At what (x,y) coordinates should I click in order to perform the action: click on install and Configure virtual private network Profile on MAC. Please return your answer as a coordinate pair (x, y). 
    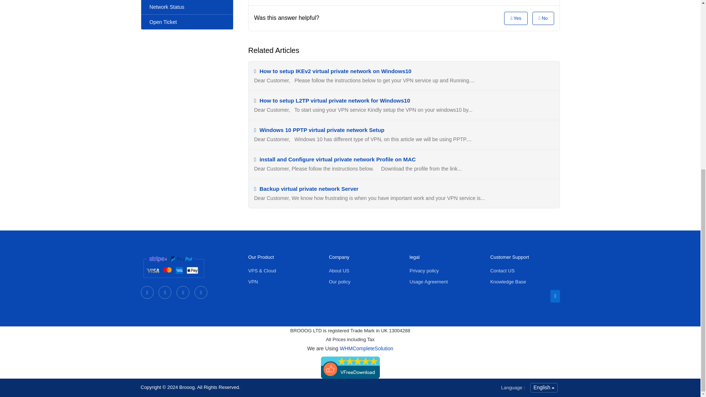
    Looking at the image, I should click on (335, 159).